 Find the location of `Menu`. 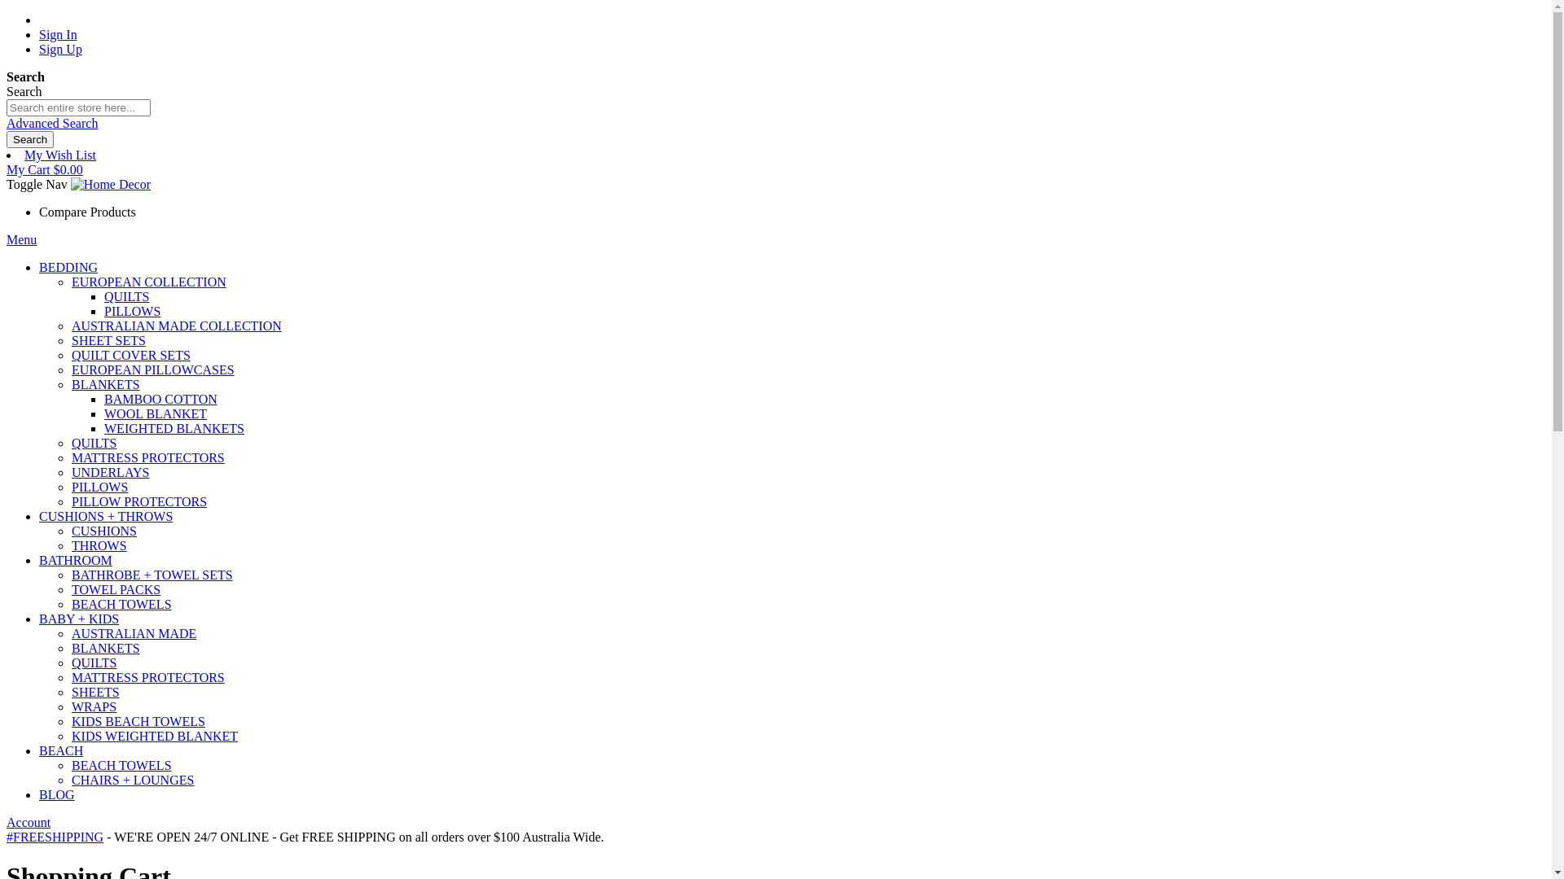

Menu is located at coordinates (21, 239).